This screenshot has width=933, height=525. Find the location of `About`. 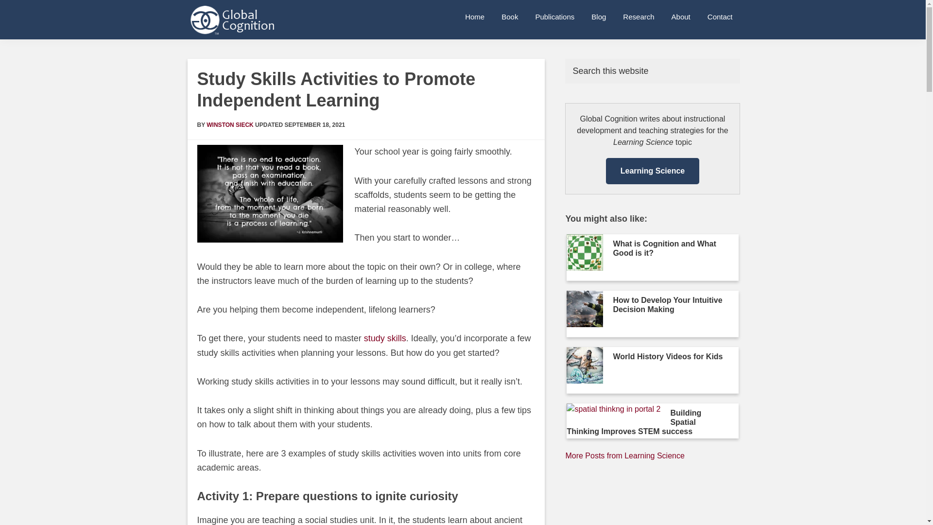

About is located at coordinates (681, 17).